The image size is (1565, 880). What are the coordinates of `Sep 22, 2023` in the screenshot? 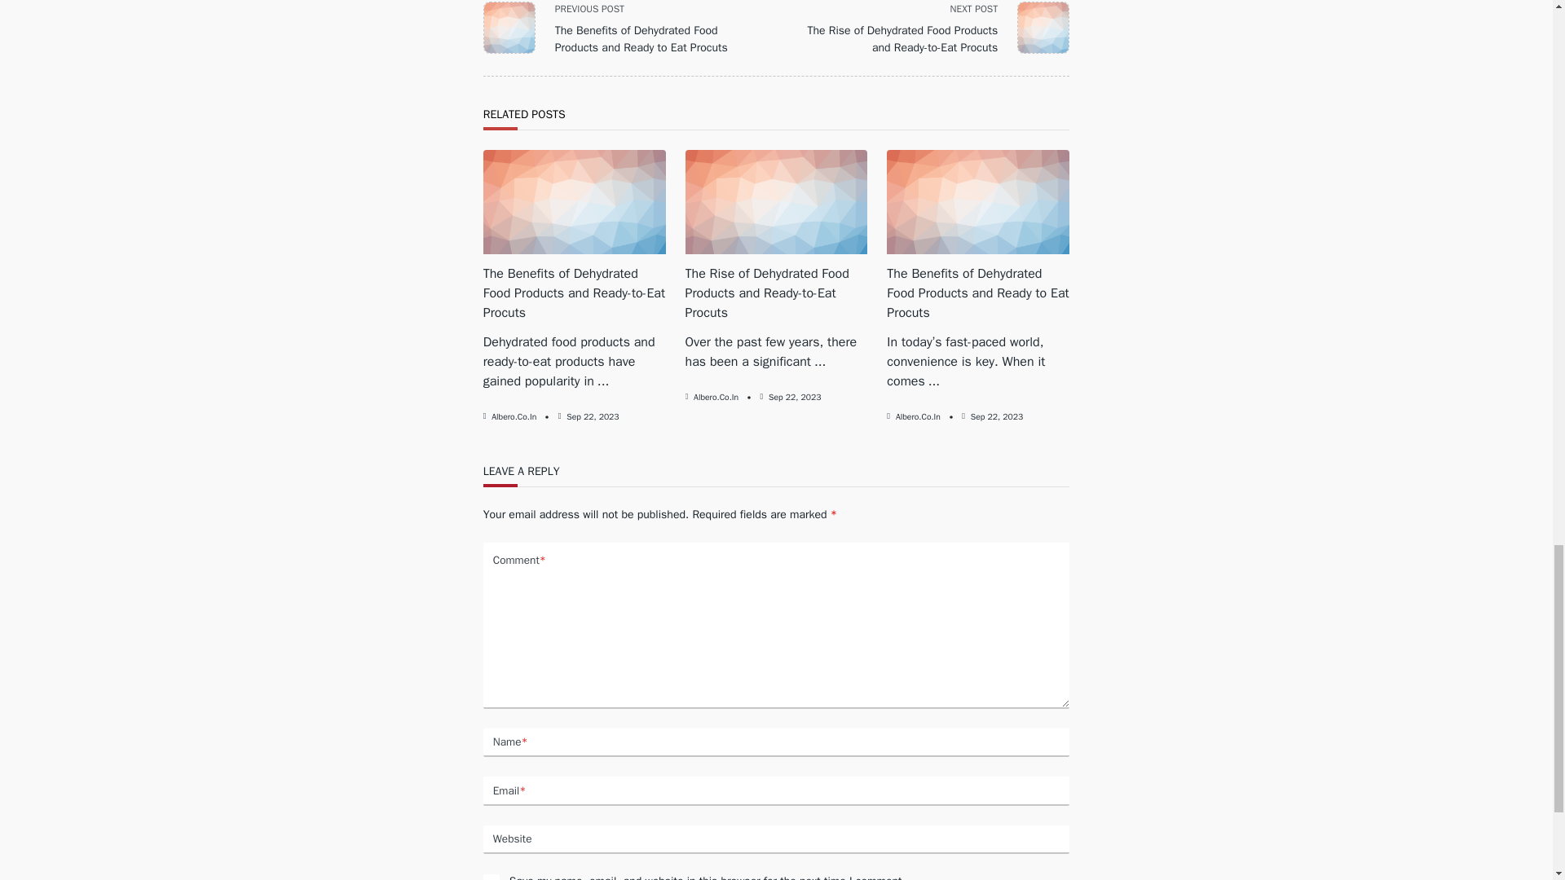 It's located at (592, 417).